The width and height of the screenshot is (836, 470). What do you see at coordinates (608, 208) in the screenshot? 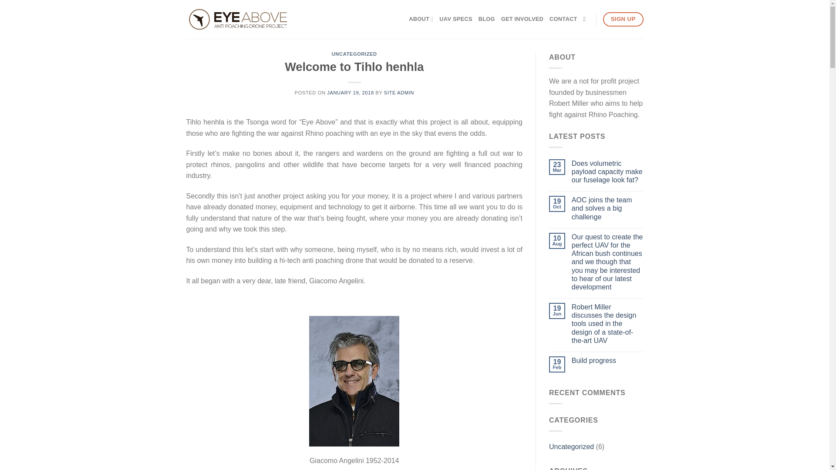
I see `AOC joins the team and solves a big challenge` at bounding box center [608, 208].